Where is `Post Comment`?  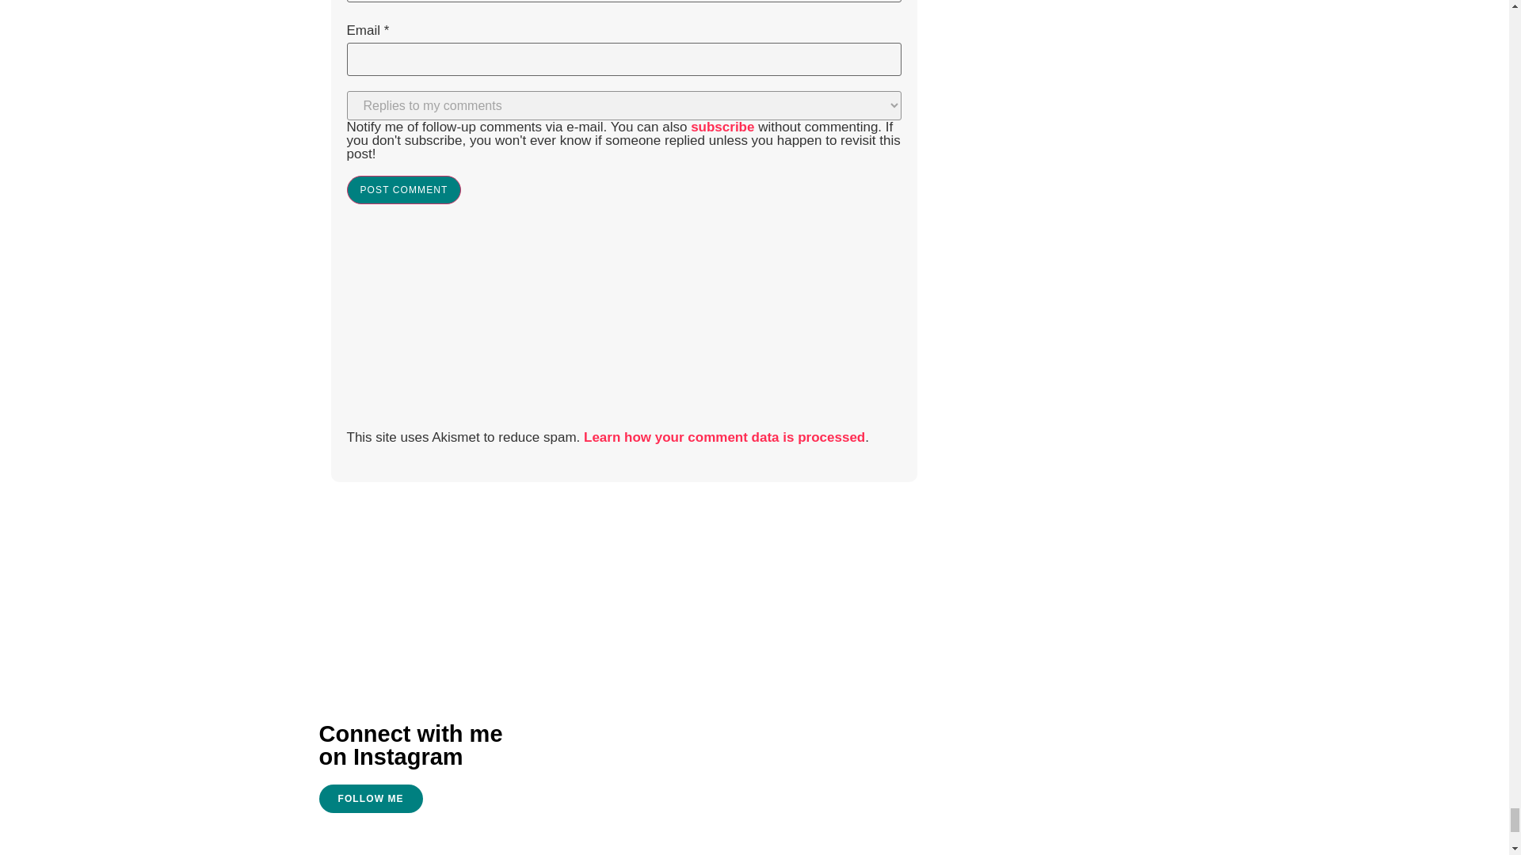 Post Comment is located at coordinates (404, 190).